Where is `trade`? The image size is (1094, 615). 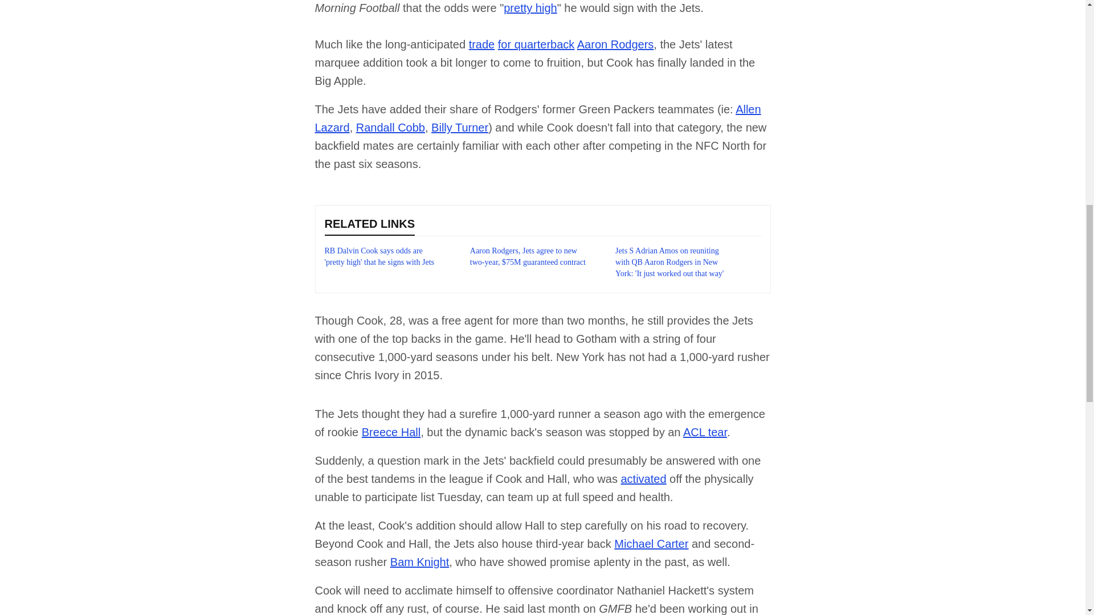
trade is located at coordinates (482, 44).